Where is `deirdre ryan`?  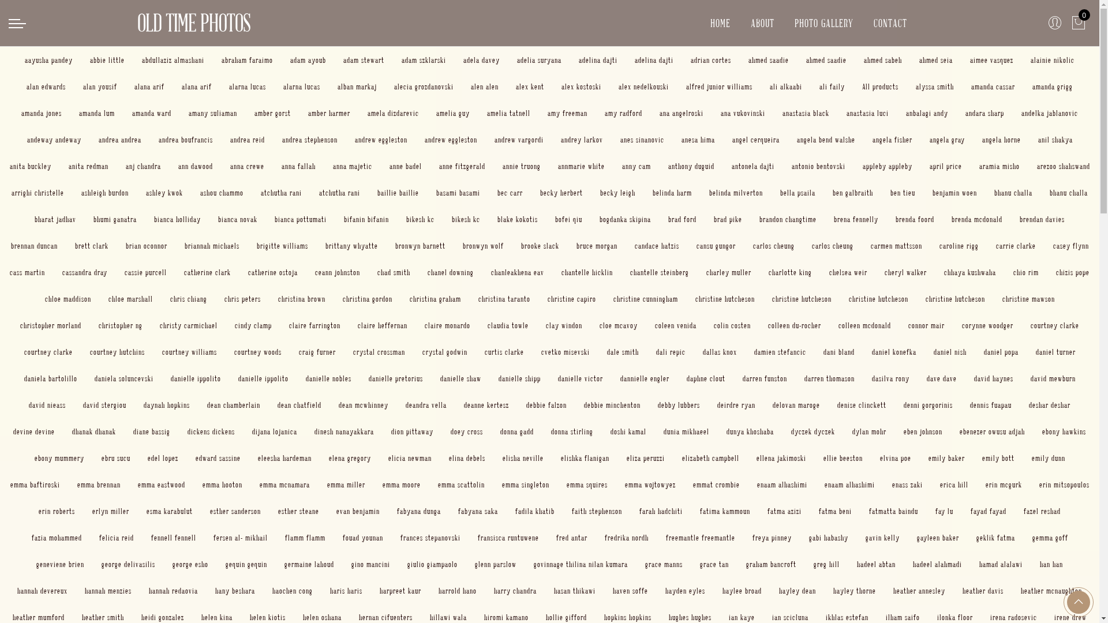
deirdre ryan is located at coordinates (736, 405).